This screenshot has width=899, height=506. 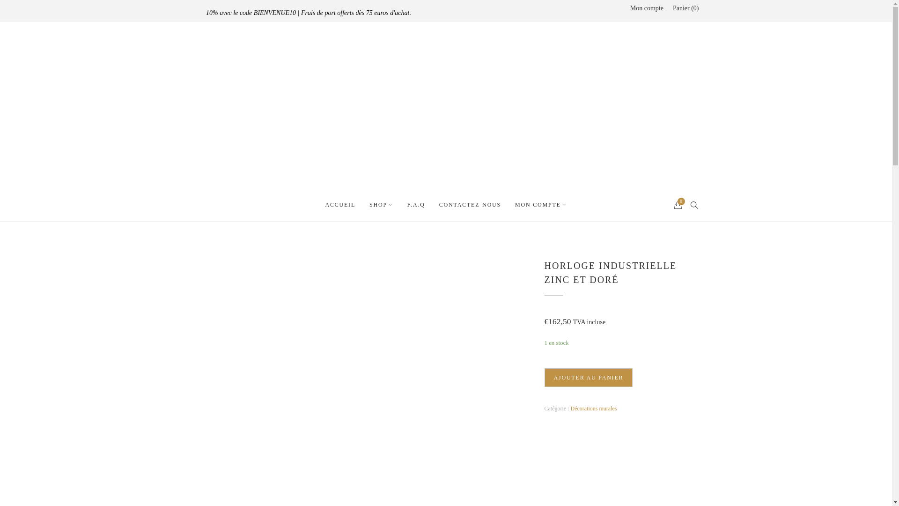 I want to click on Mon compte, so click(x=647, y=8).